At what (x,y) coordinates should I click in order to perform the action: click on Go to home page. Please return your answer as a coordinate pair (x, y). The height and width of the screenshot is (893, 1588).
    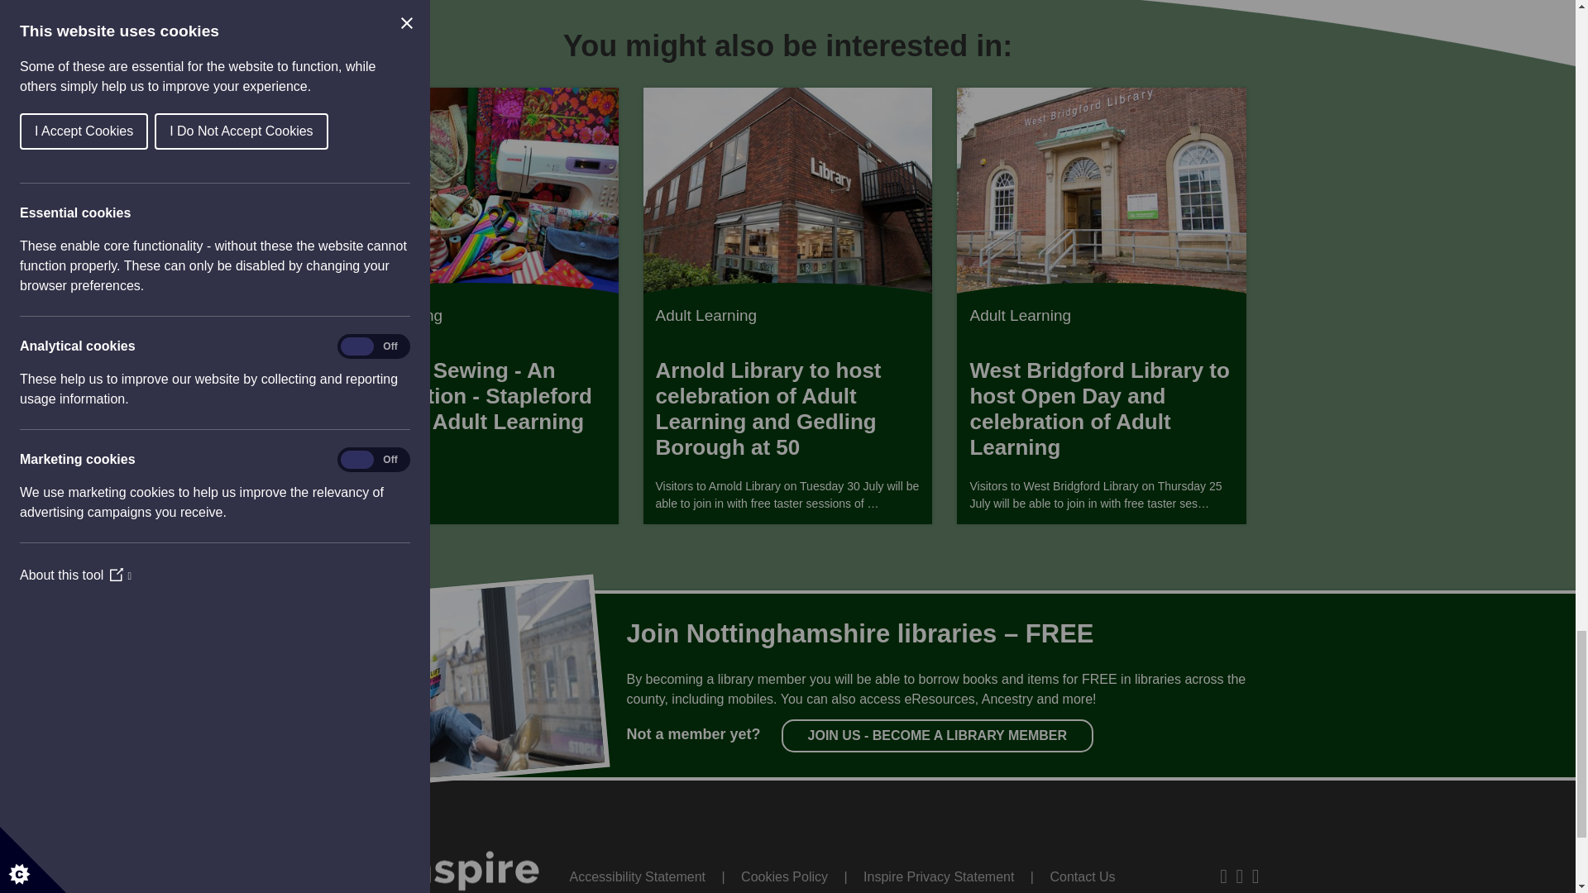
    Looking at the image, I should click on (442, 857).